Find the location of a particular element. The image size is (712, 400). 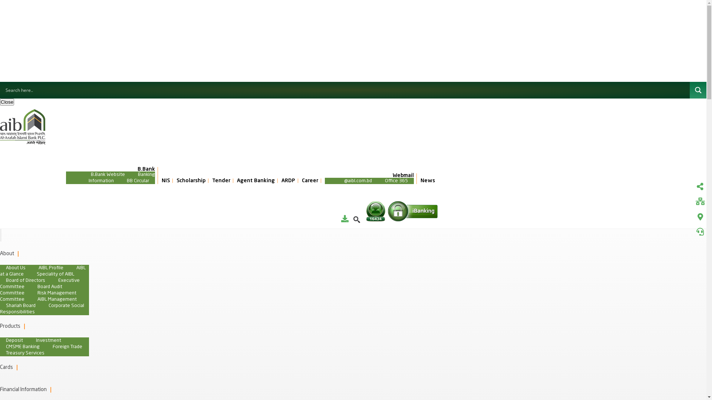

Investment is located at coordinates (49, 341).